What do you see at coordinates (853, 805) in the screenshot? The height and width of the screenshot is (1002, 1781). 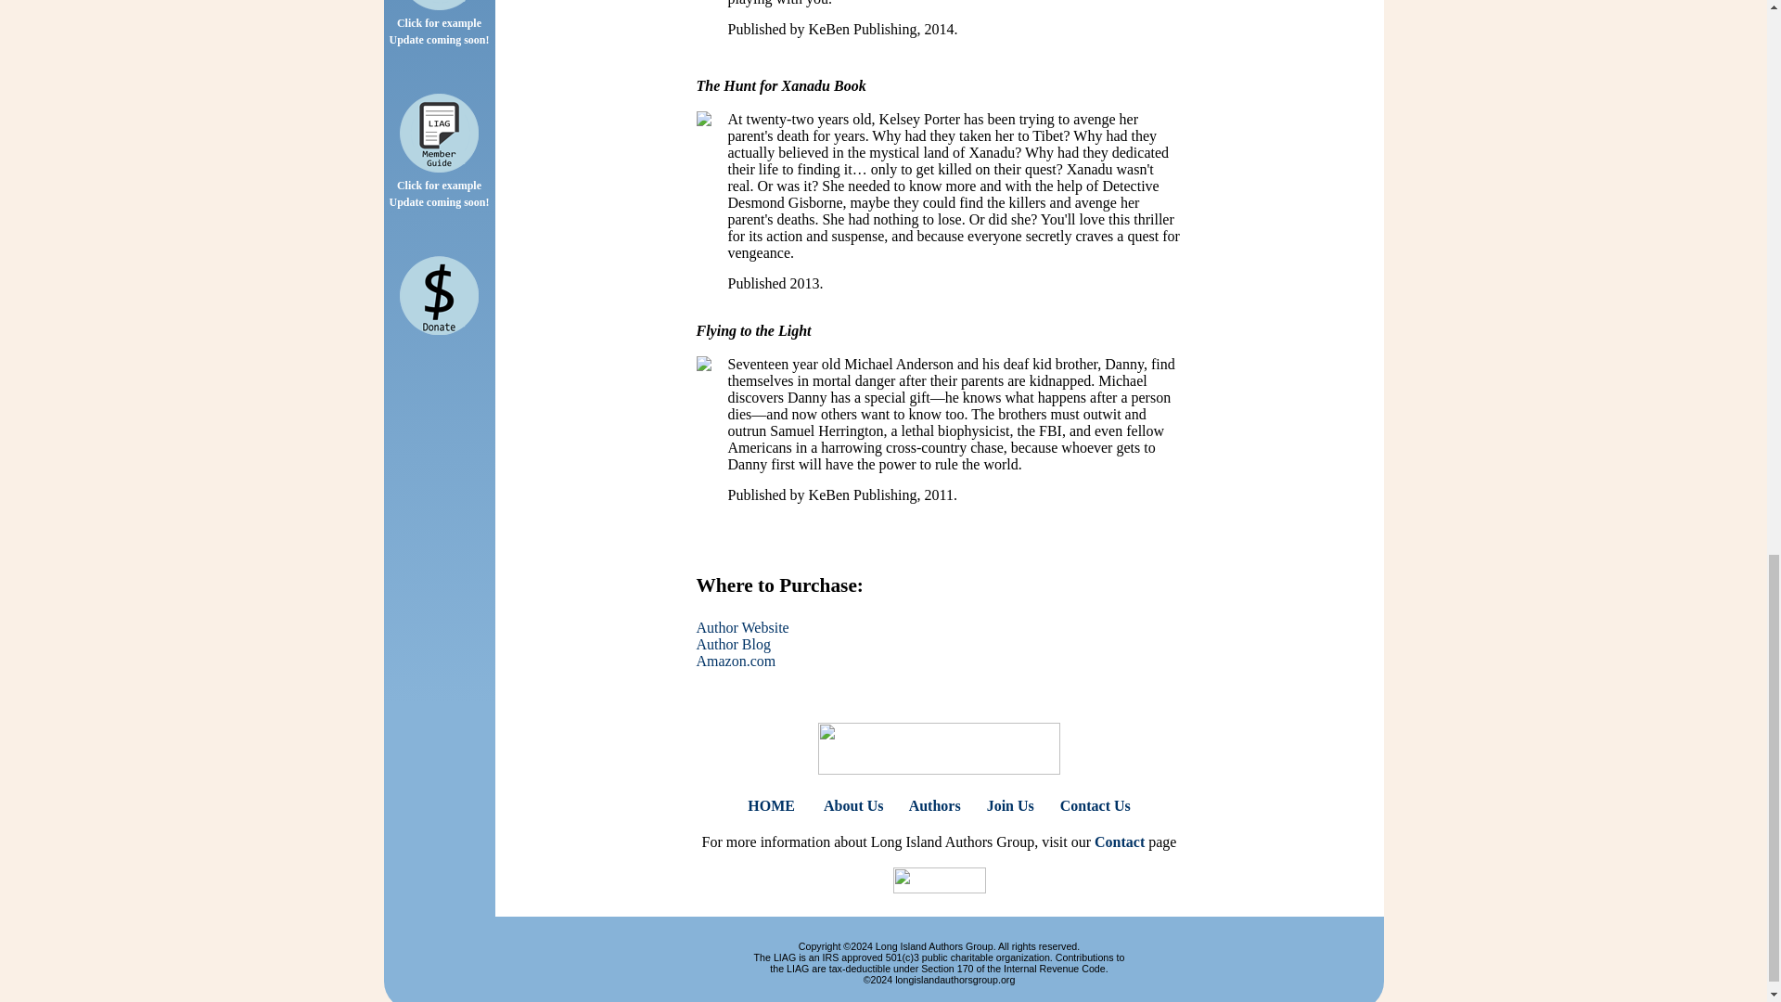 I see `About Us` at bounding box center [853, 805].